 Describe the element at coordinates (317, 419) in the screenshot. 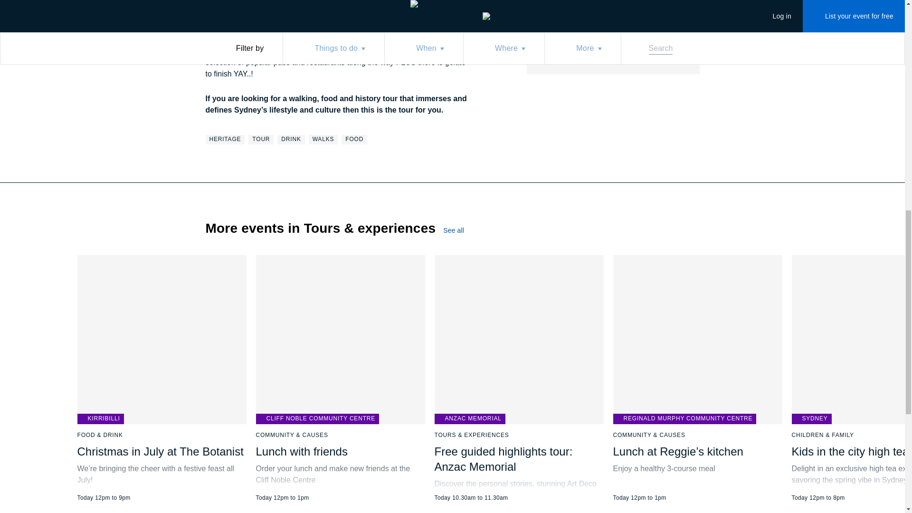

I see `CLIFF NOBLE COMMUNITY CENTRE` at that location.